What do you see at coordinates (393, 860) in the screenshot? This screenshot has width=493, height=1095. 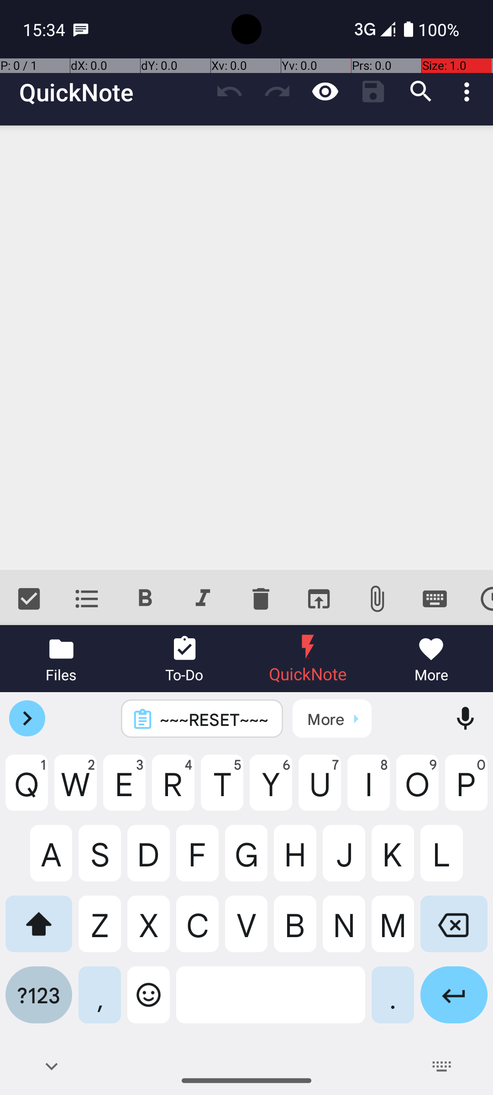 I see `K` at bounding box center [393, 860].